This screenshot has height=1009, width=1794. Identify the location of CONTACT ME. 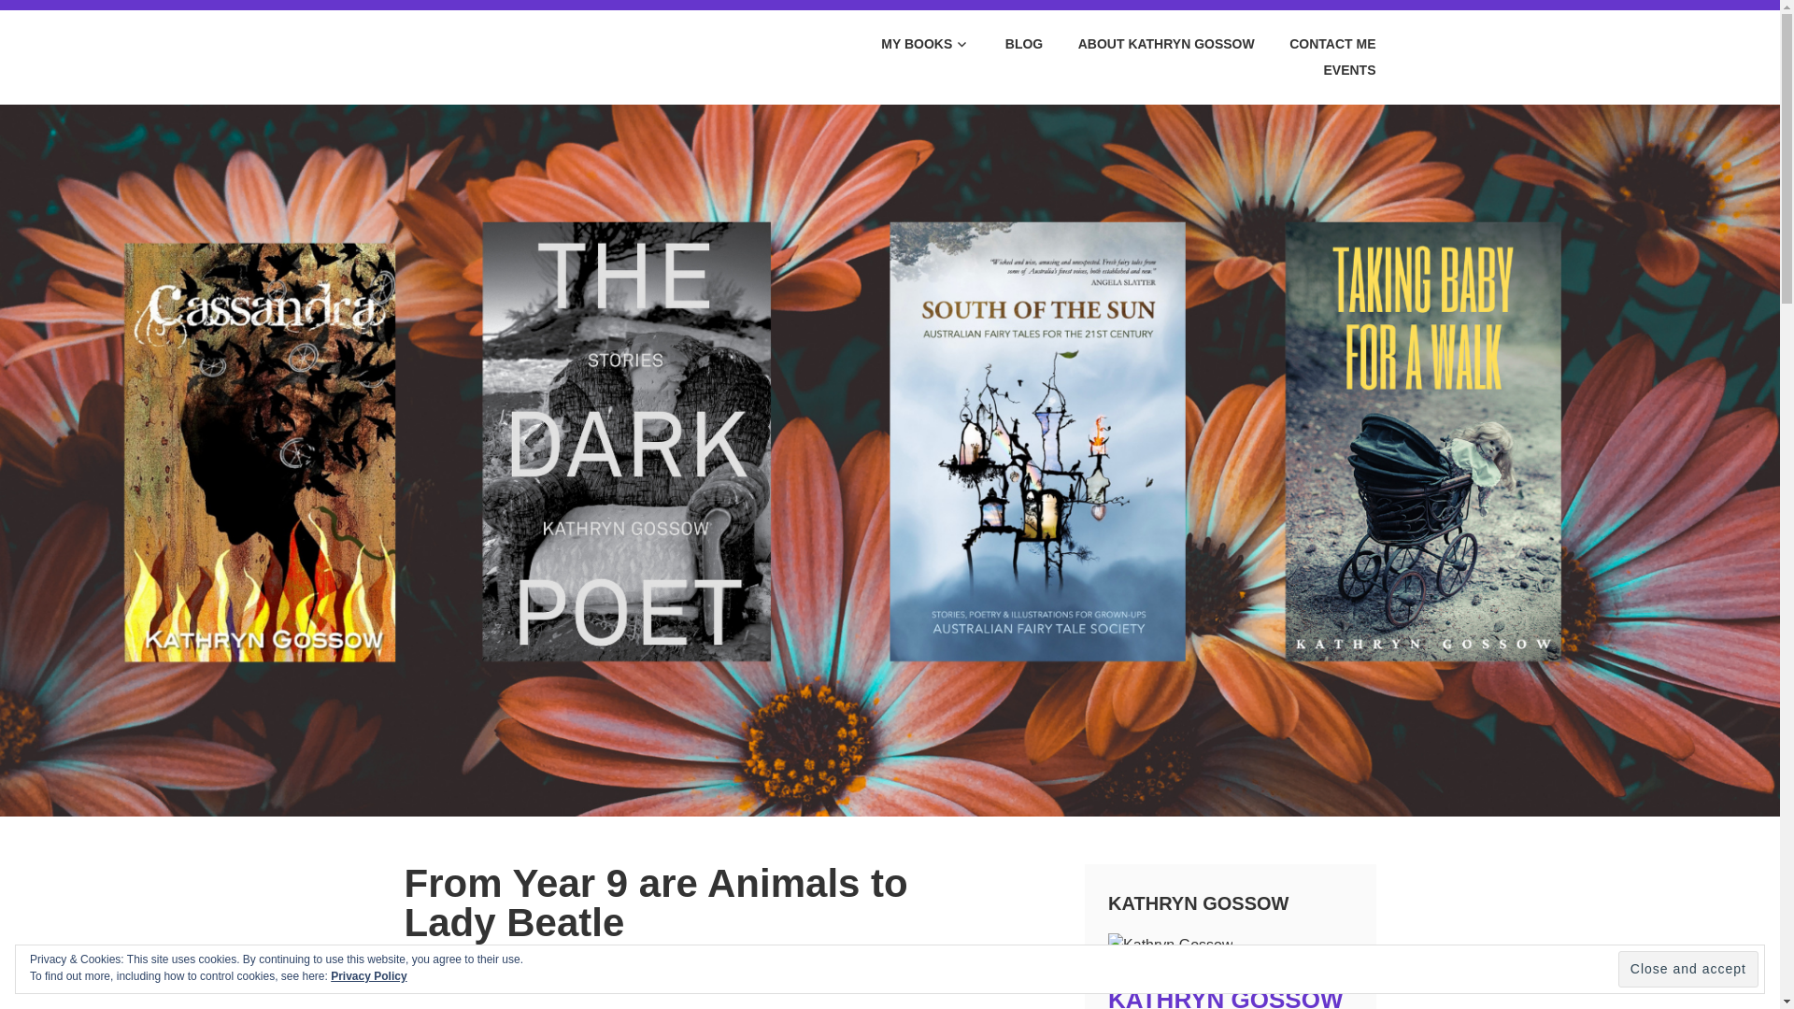
(1317, 44).